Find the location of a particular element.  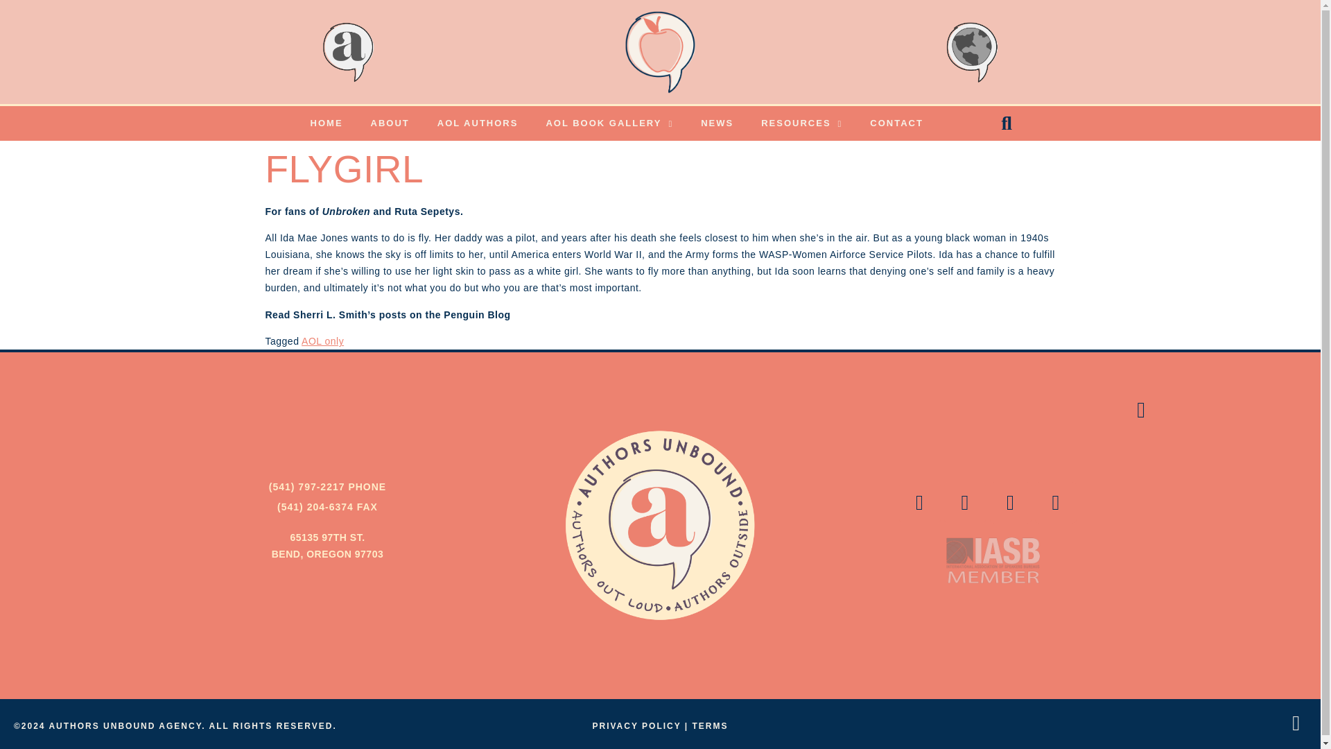

AOL AUTHORS is located at coordinates (478, 123).